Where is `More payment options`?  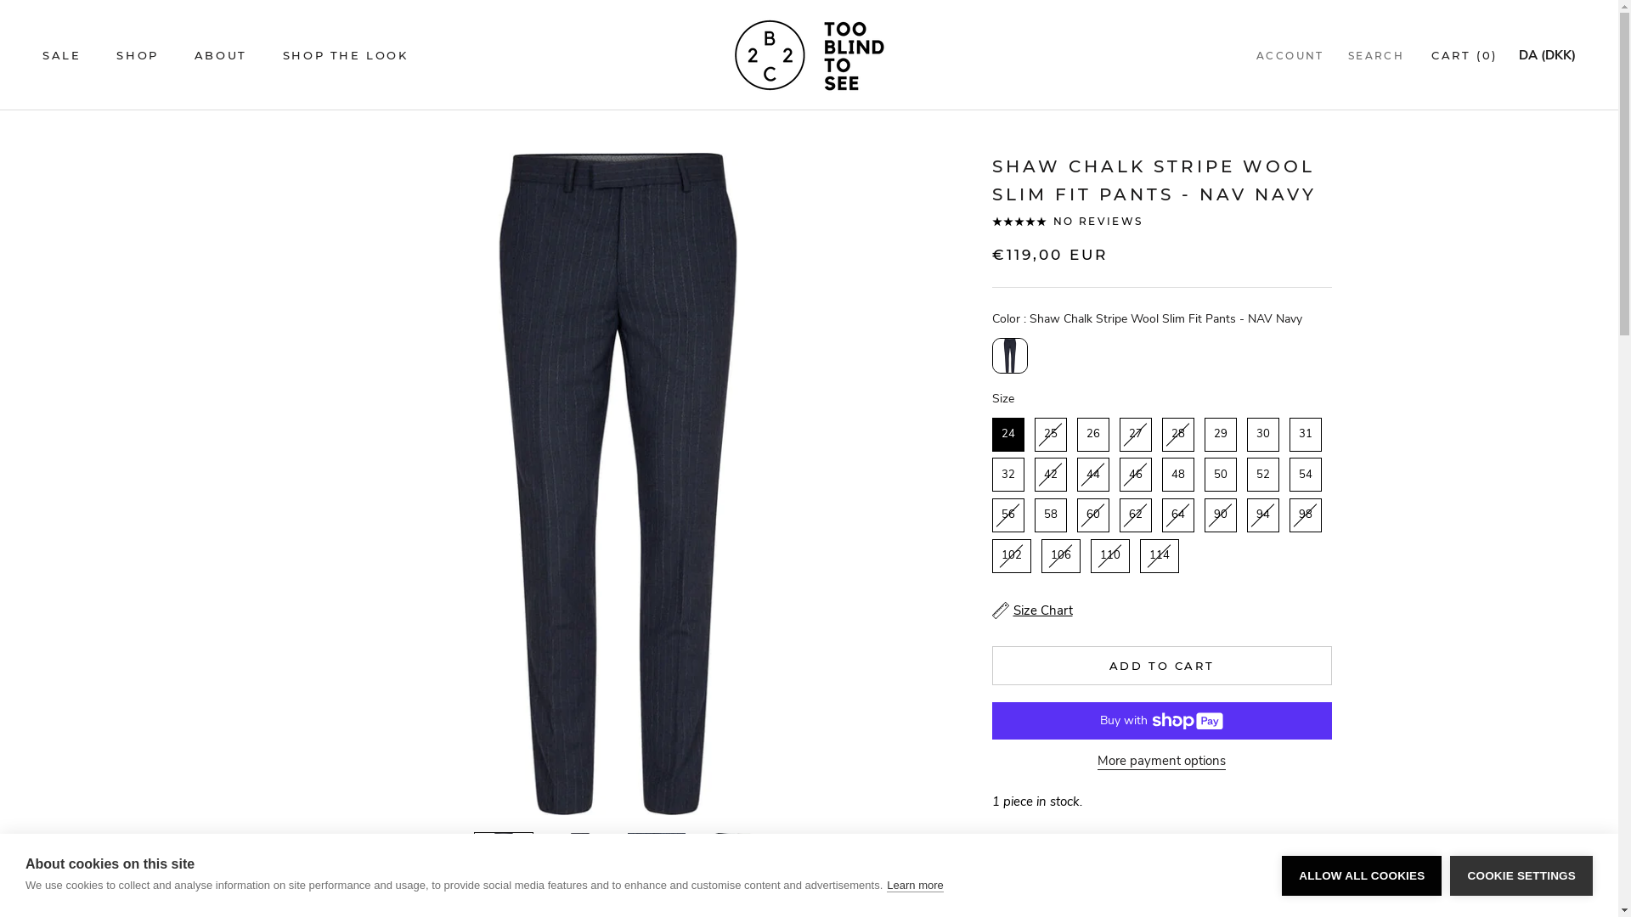 More payment options is located at coordinates (1162, 761).